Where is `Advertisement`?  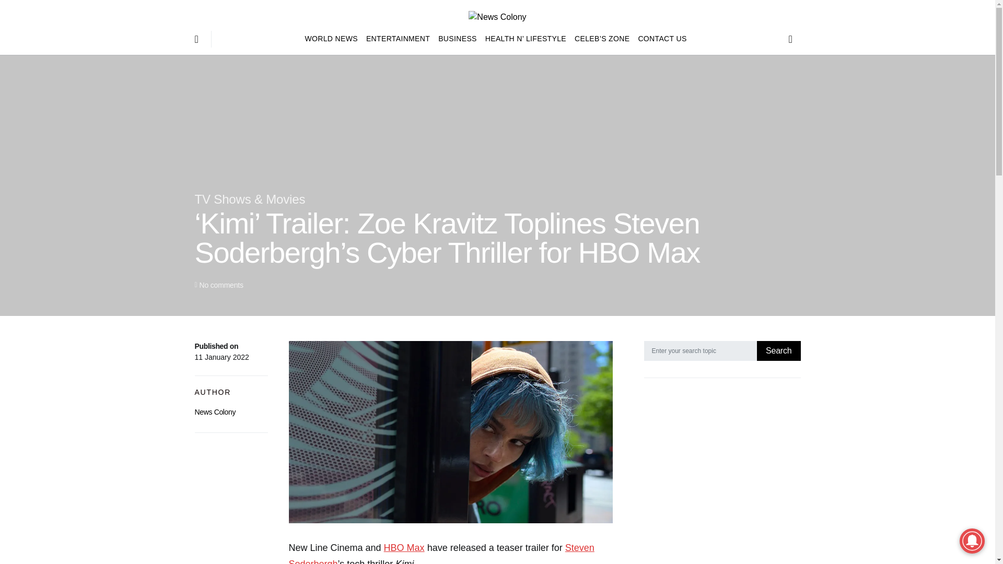
Advertisement is located at coordinates (722, 479).